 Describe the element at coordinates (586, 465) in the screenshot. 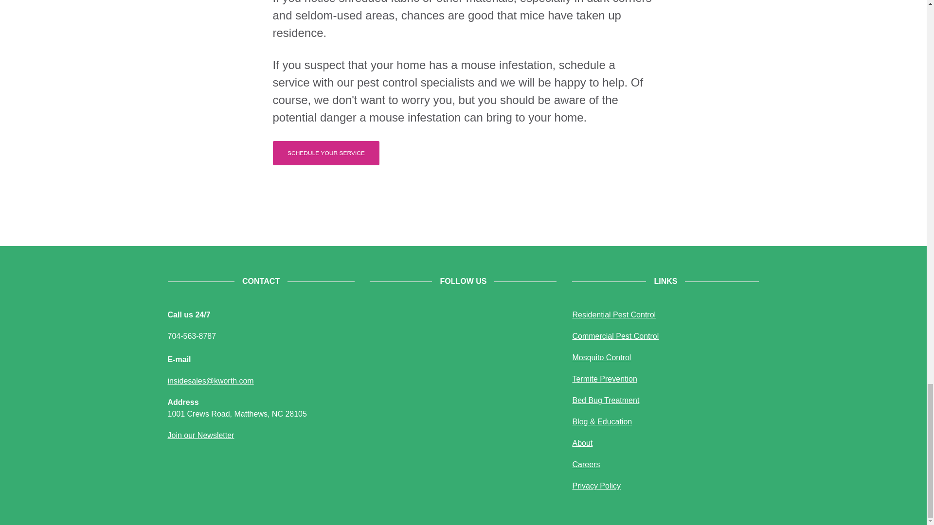

I see `Careers` at that location.